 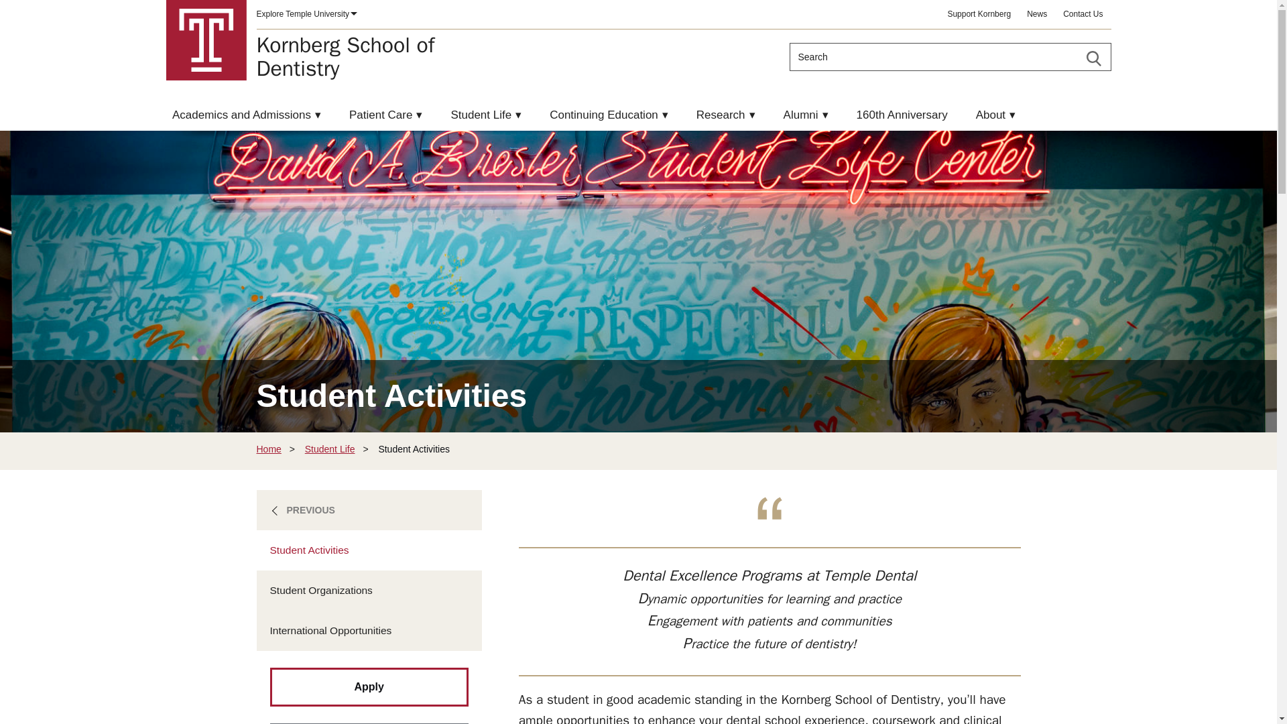 I want to click on Link to the Kornberg School of Dentistry homepage, so click(x=206, y=40).